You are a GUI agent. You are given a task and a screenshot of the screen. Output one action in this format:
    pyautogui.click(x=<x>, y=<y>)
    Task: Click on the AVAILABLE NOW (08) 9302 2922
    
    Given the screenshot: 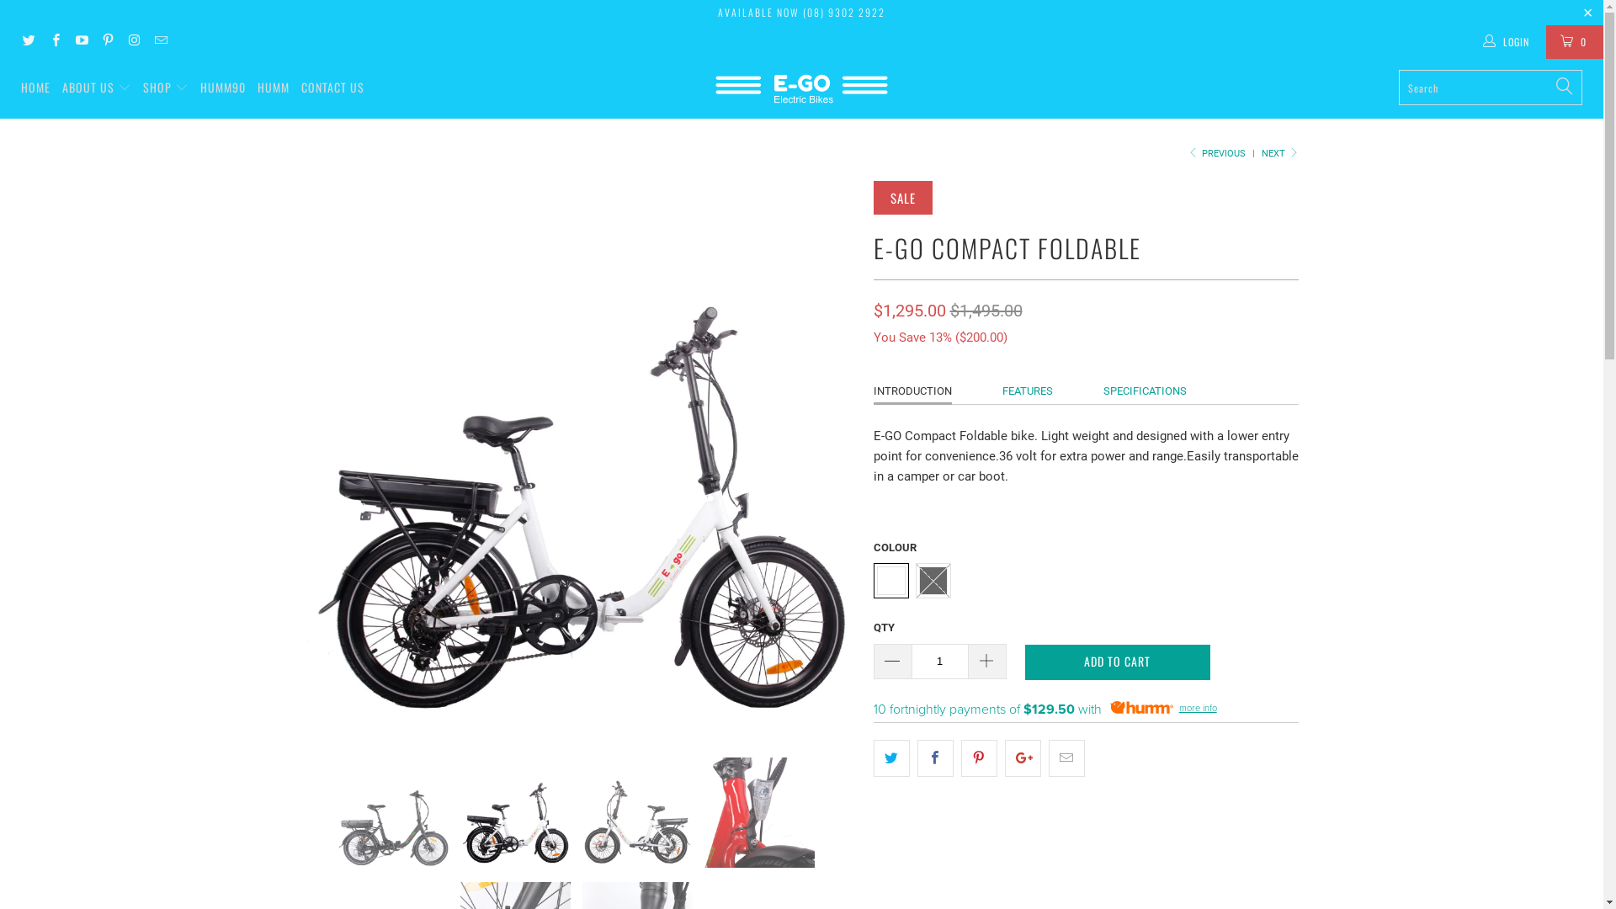 What is the action you would take?
    pyautogui.click(x=801, y=12)
    